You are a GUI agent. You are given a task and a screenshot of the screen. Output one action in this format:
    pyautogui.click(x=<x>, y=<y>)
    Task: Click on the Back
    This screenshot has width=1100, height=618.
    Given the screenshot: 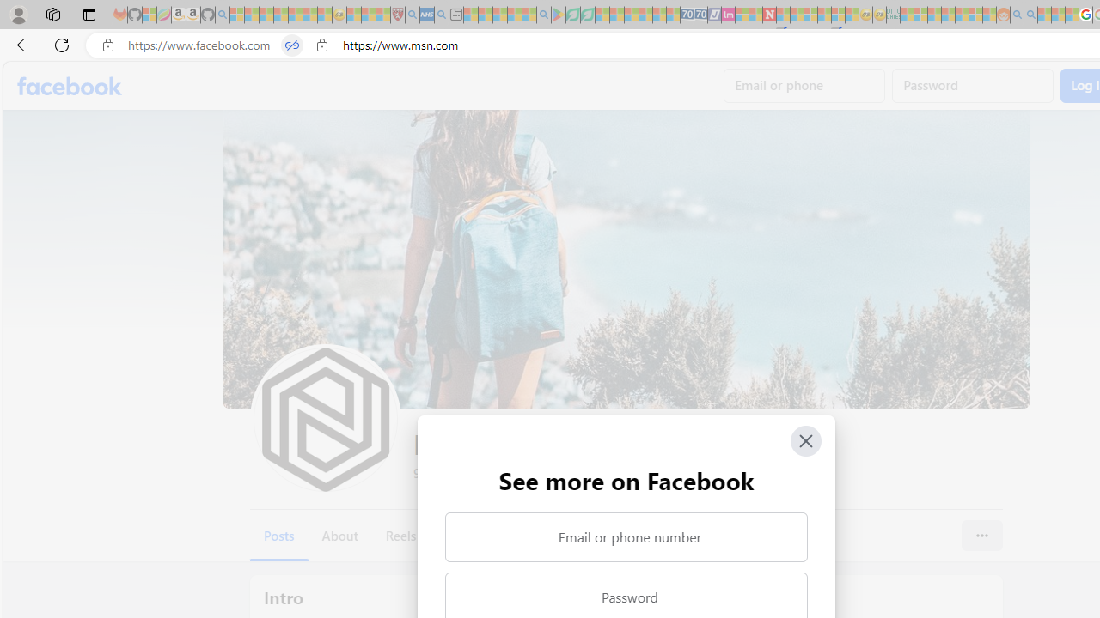 What is the action you would take?
    pyautogui.click(x=21, y=45)
    